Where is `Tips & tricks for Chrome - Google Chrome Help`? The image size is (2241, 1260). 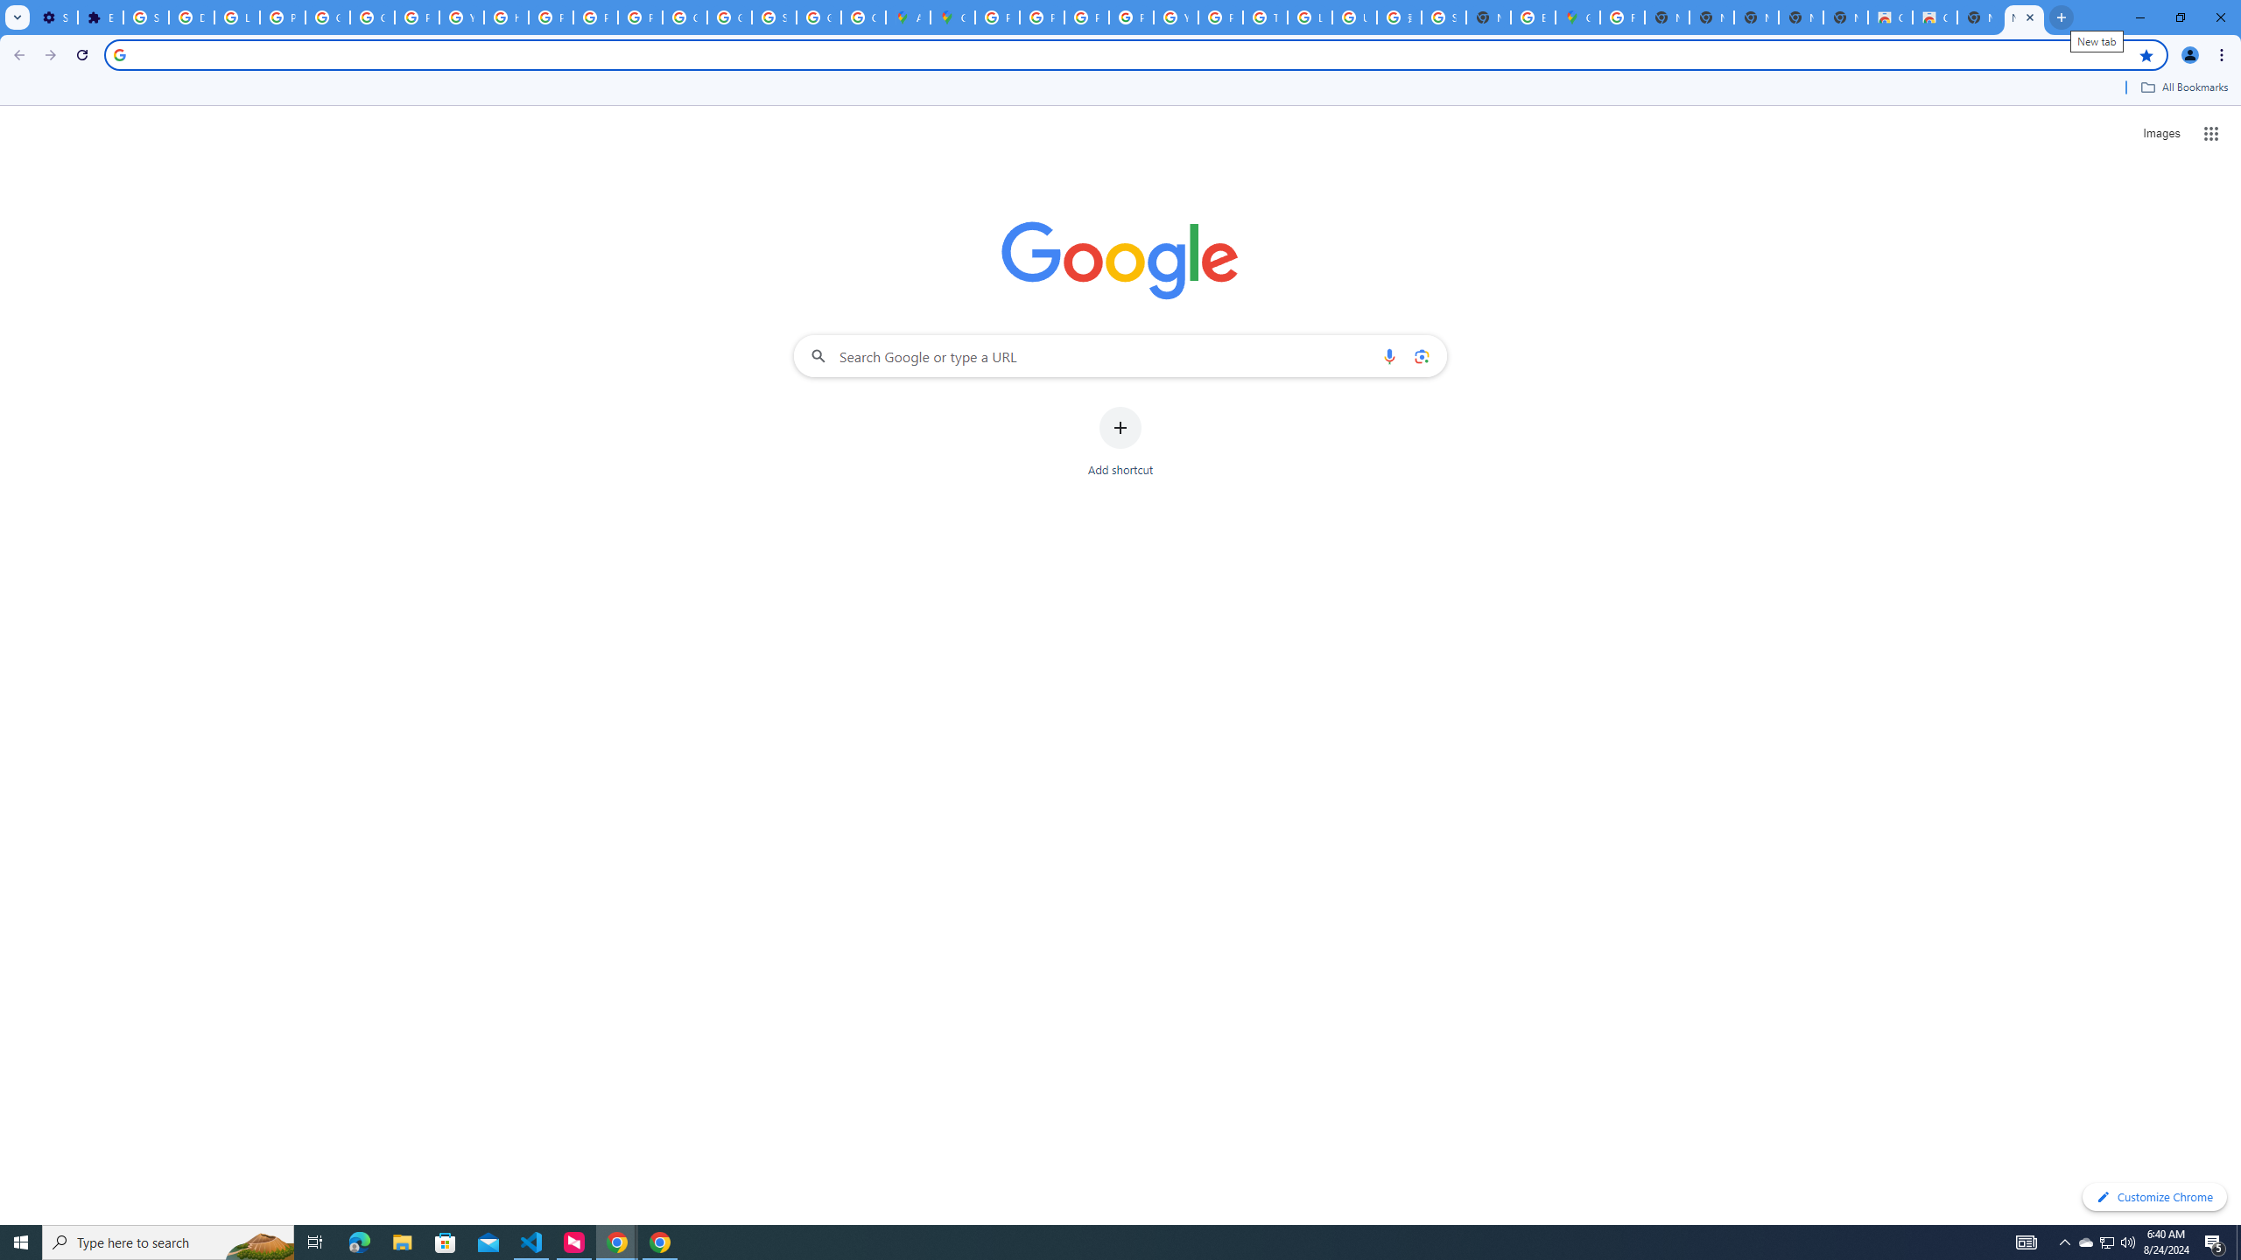
Tips & tricks for Chrome - Google Chrome Help is located at coordinates (1264, 17).